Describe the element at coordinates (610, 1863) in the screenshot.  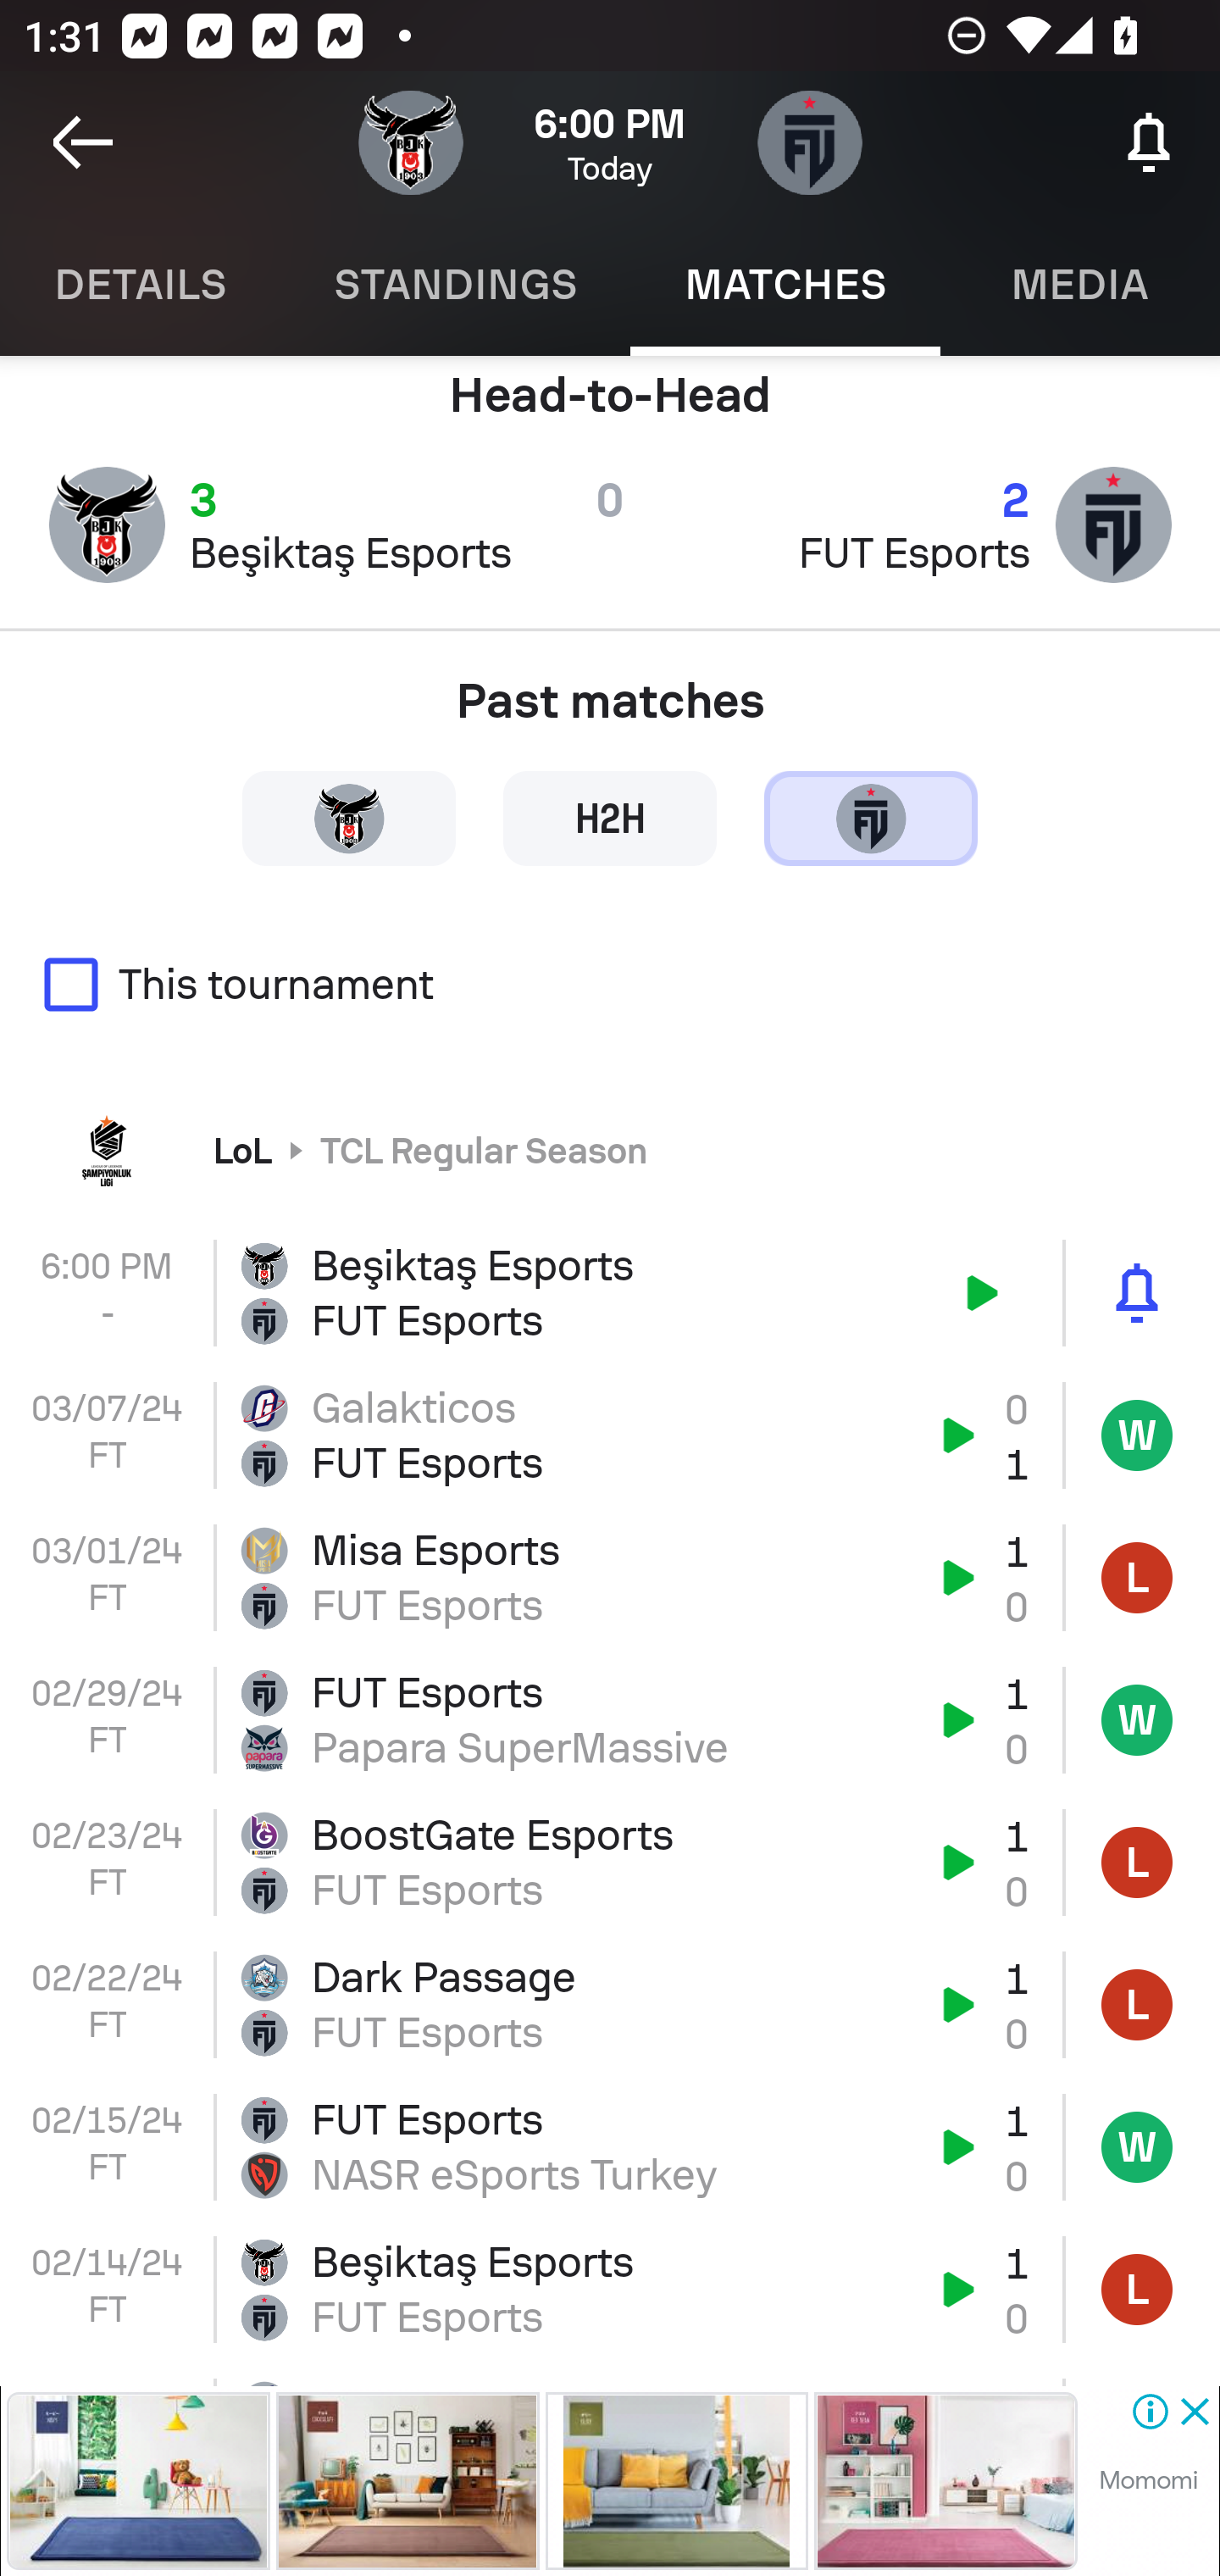
I see `02/23/24 FT BoostGate Esports FUT Esports 1 0 L` at that location.